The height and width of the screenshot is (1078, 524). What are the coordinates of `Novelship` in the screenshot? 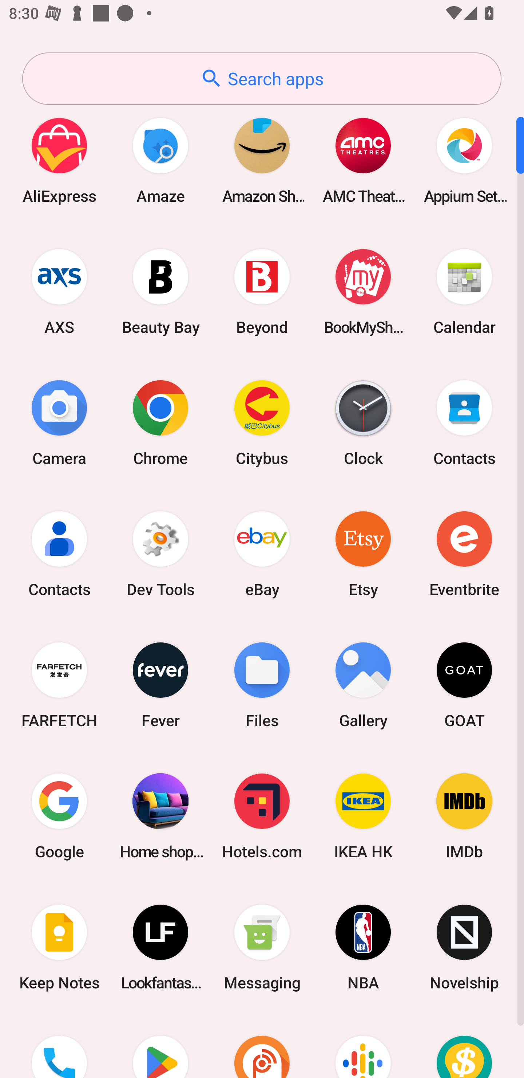 It's located at (464, 948).